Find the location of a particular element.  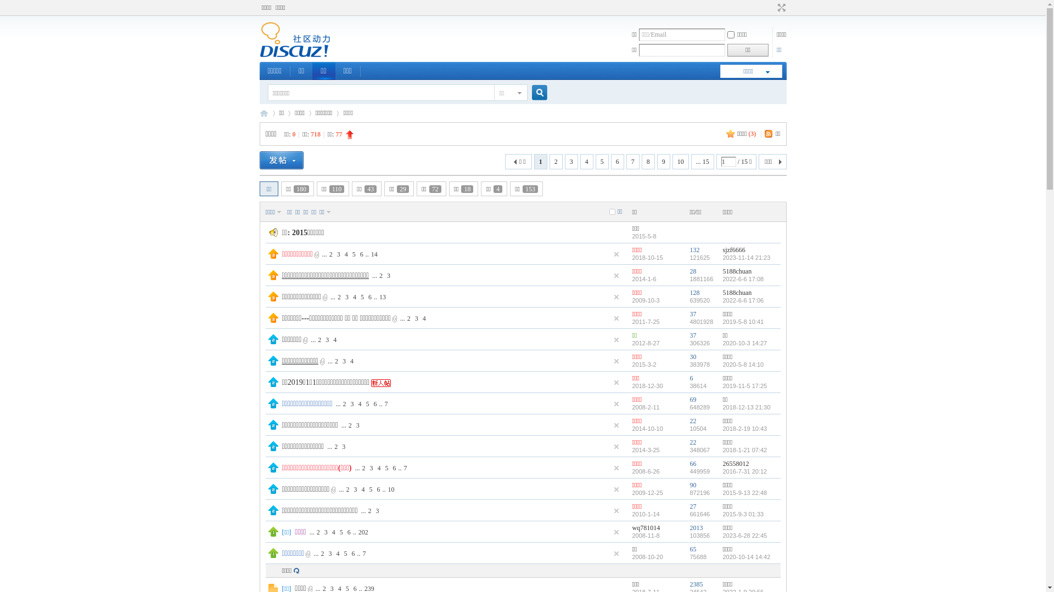

2016-7-31 20:12 is located at coordinates (744, 471).